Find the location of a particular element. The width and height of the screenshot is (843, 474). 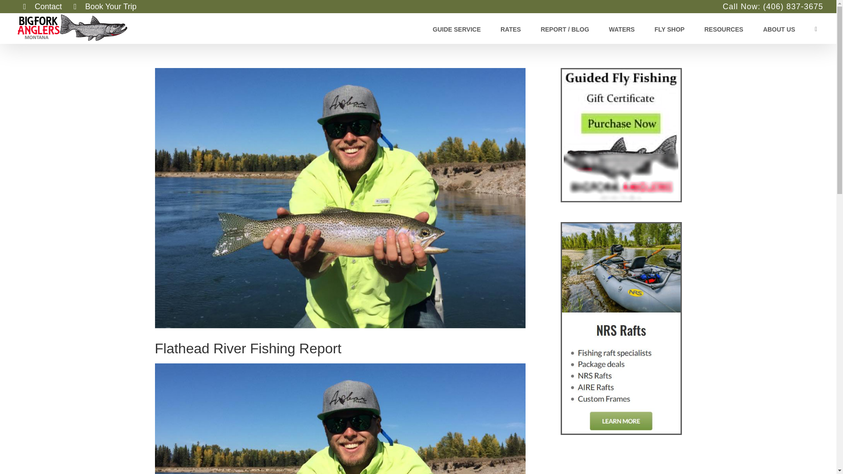

Book Your Trip is located at coordinates (105, 7).